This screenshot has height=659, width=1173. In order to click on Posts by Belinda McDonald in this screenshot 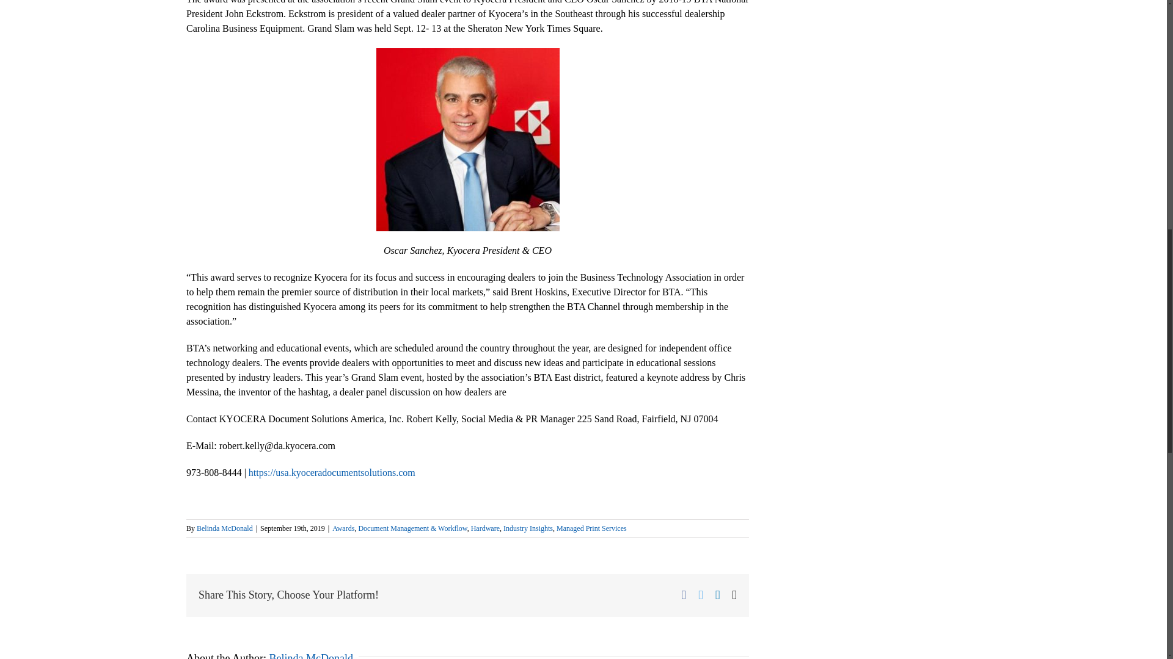, I will do `click(310, 655)`.